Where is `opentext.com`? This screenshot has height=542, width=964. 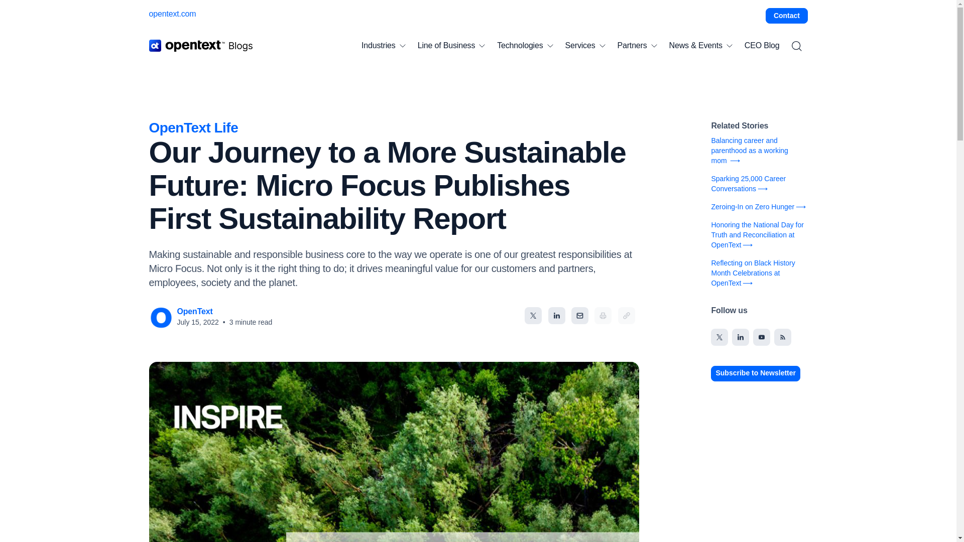 opentext.com is located at coordinates (172, 14).